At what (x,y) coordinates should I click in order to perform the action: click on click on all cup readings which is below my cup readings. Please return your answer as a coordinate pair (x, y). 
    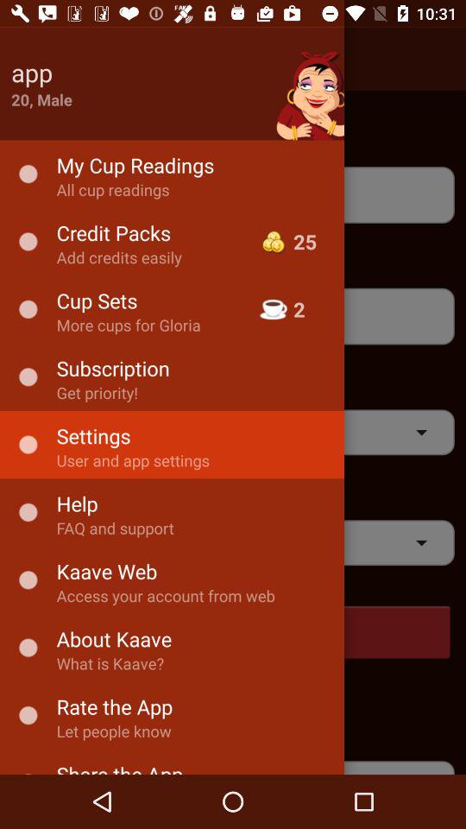
    Looking at the image, I should click on (233, 195).